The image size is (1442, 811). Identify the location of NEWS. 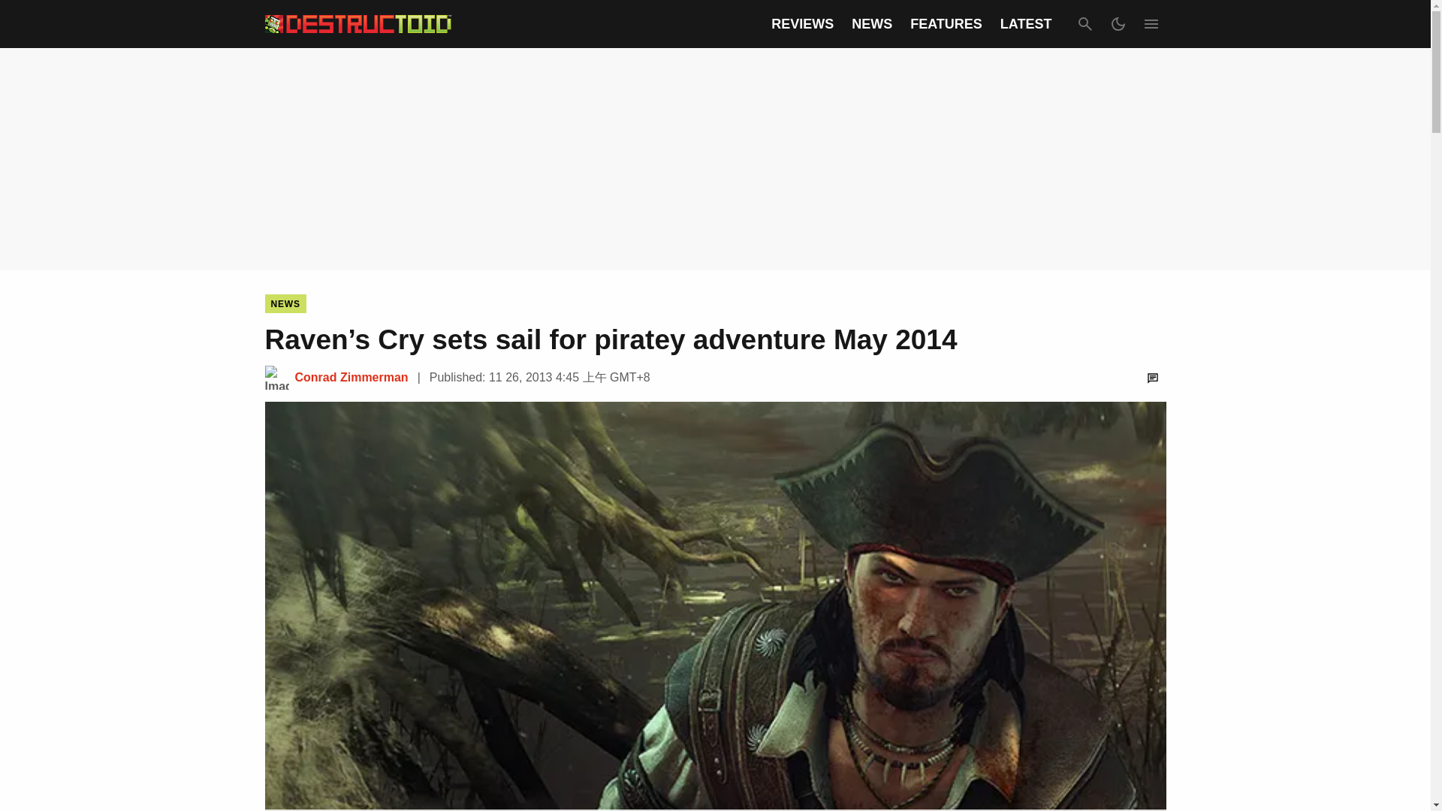
(872, 24).